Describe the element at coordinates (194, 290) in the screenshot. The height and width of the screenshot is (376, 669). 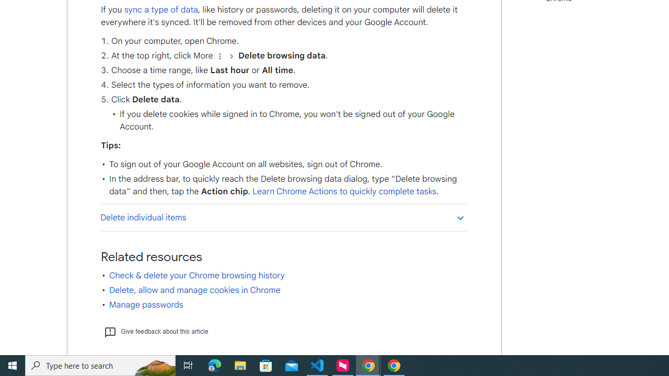
I see `Delete, allow and manage cookies in Chrome` at that location.